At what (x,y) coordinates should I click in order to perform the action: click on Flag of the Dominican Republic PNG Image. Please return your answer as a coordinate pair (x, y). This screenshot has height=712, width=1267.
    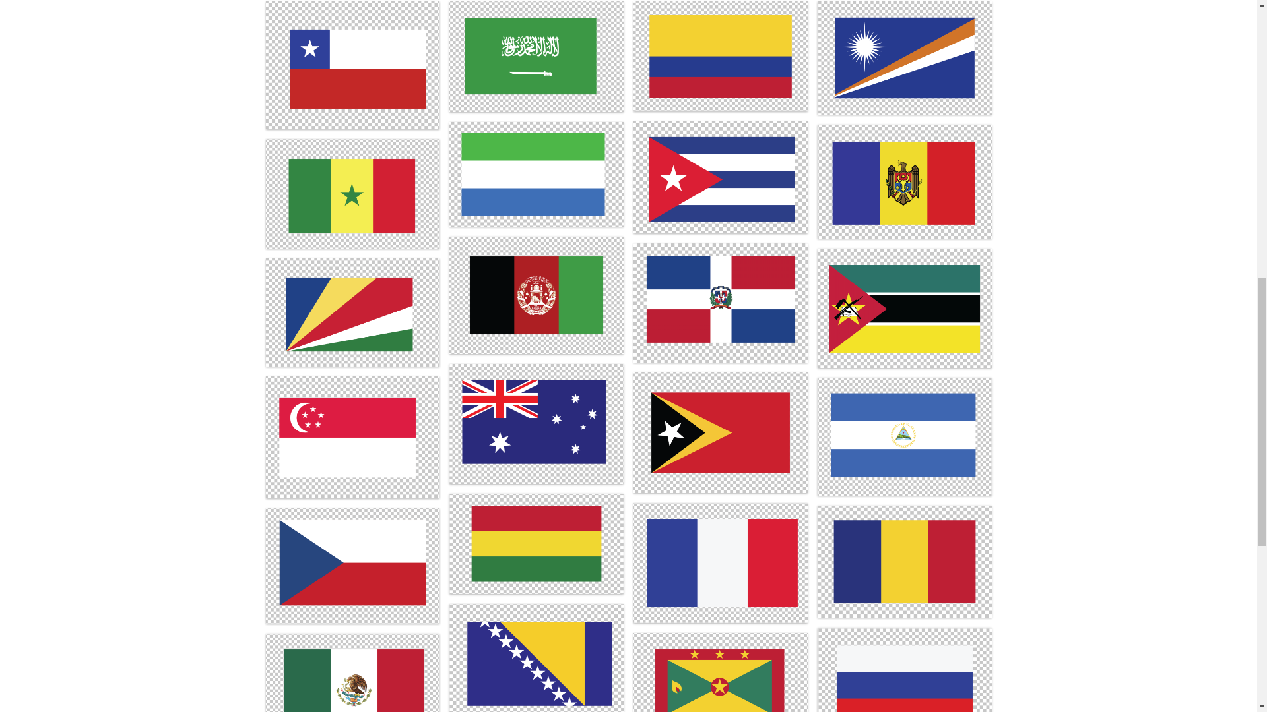
    Looking at the image, I should click on (721, 303).